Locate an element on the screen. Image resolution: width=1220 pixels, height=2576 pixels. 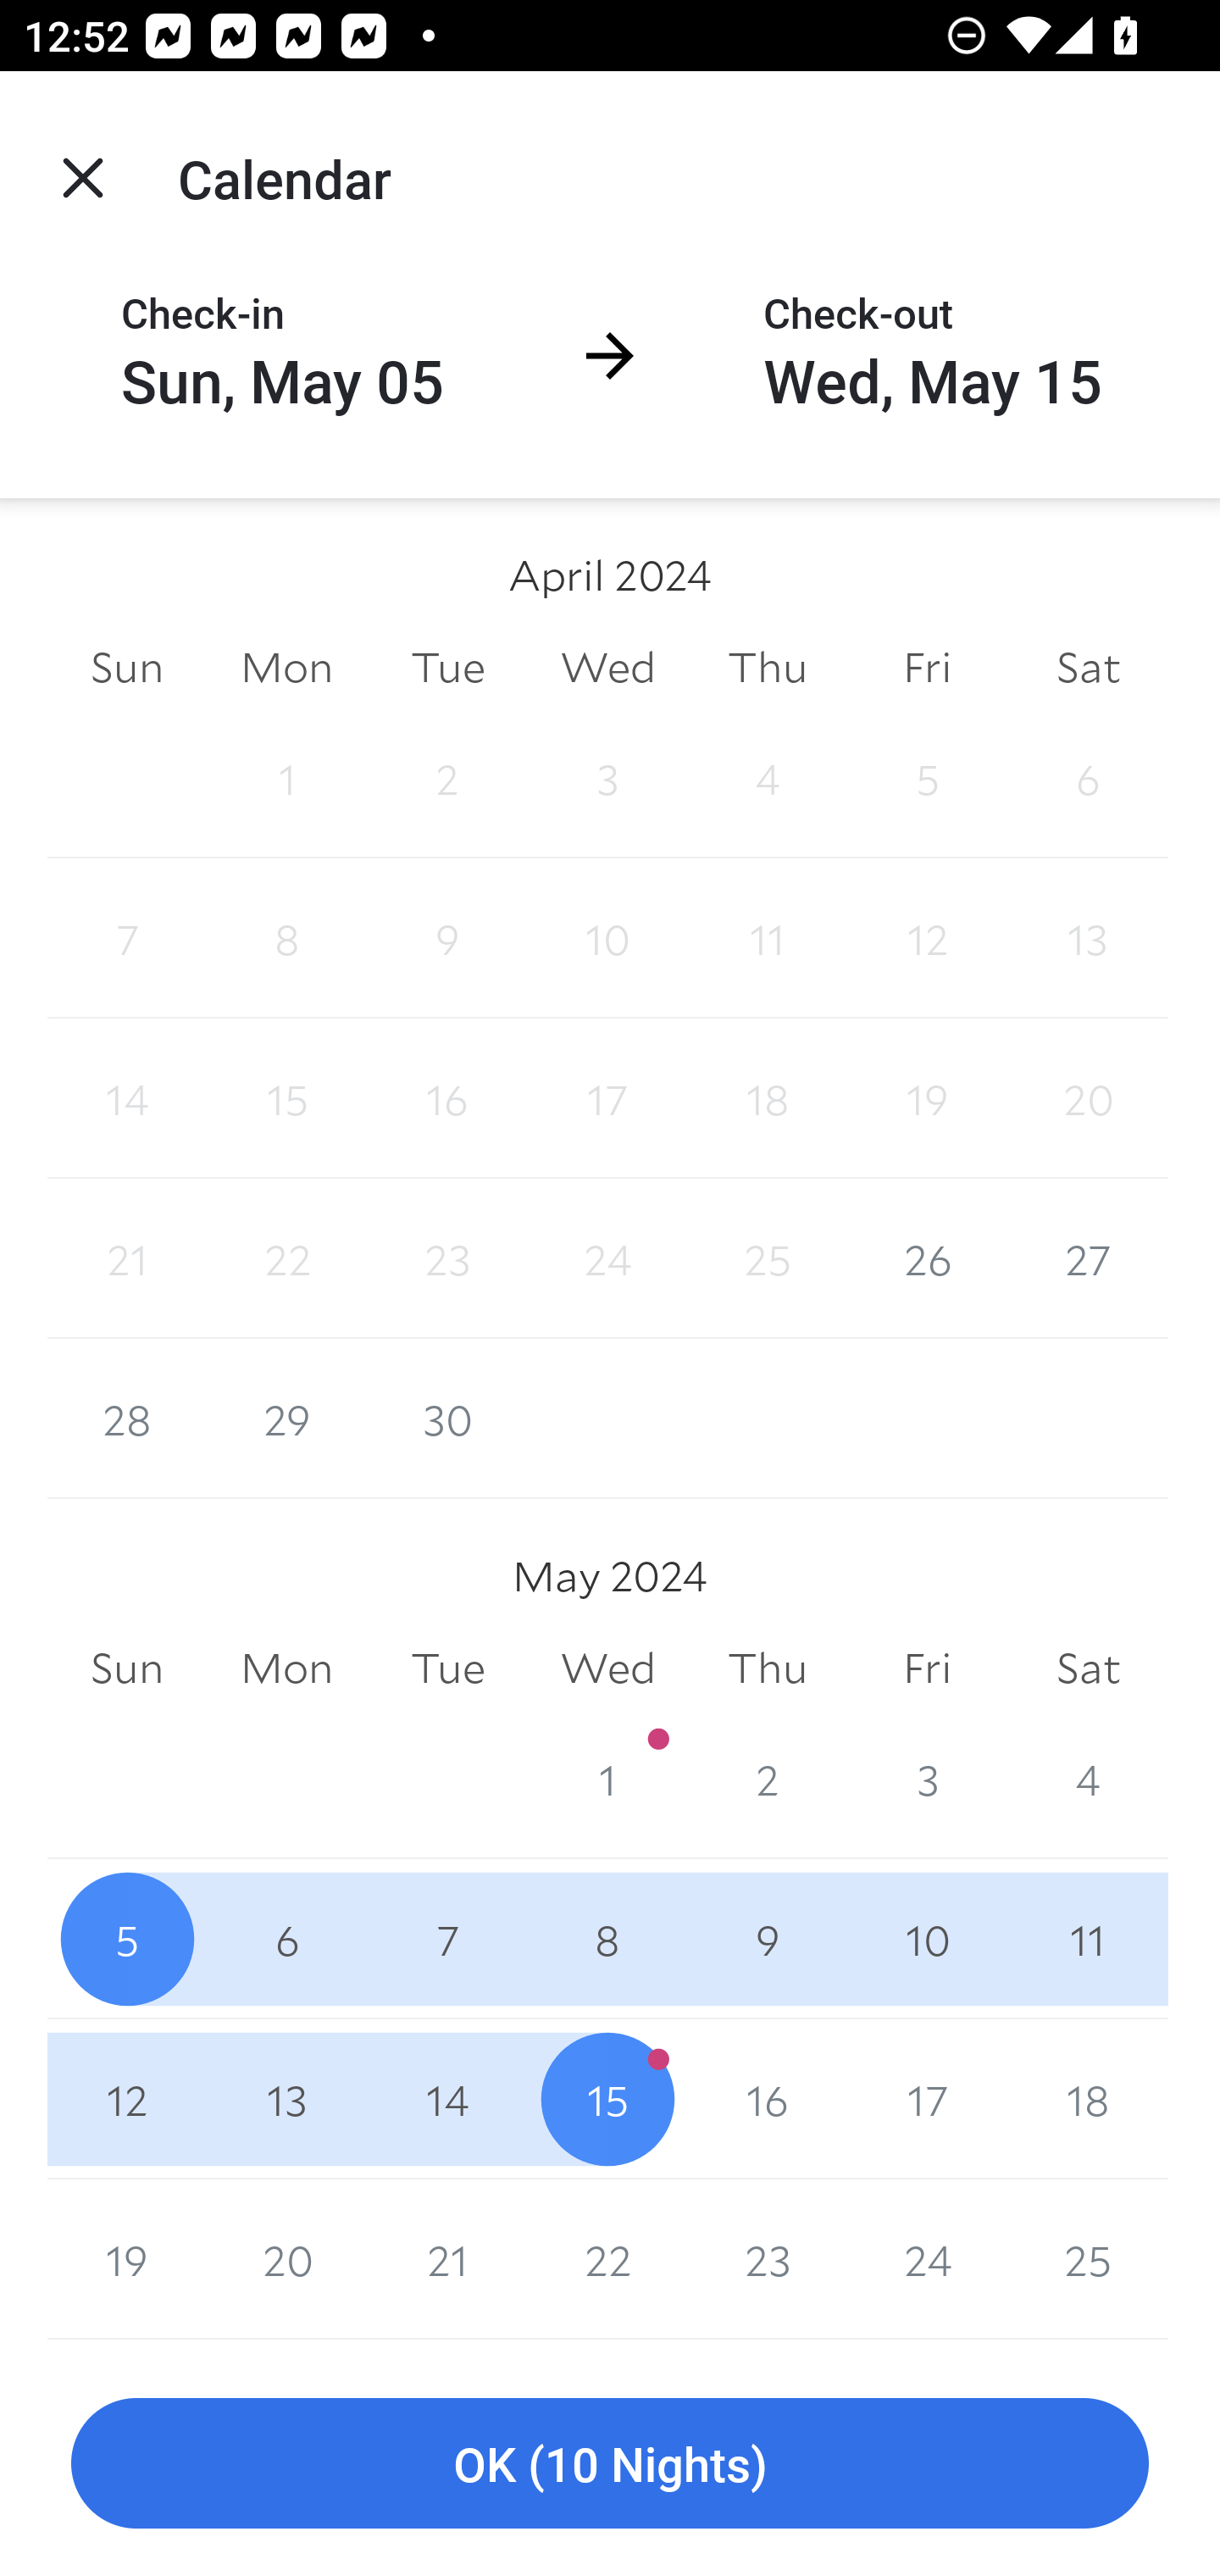
29 29 April 2024 is located at coordinates (286, 1418).